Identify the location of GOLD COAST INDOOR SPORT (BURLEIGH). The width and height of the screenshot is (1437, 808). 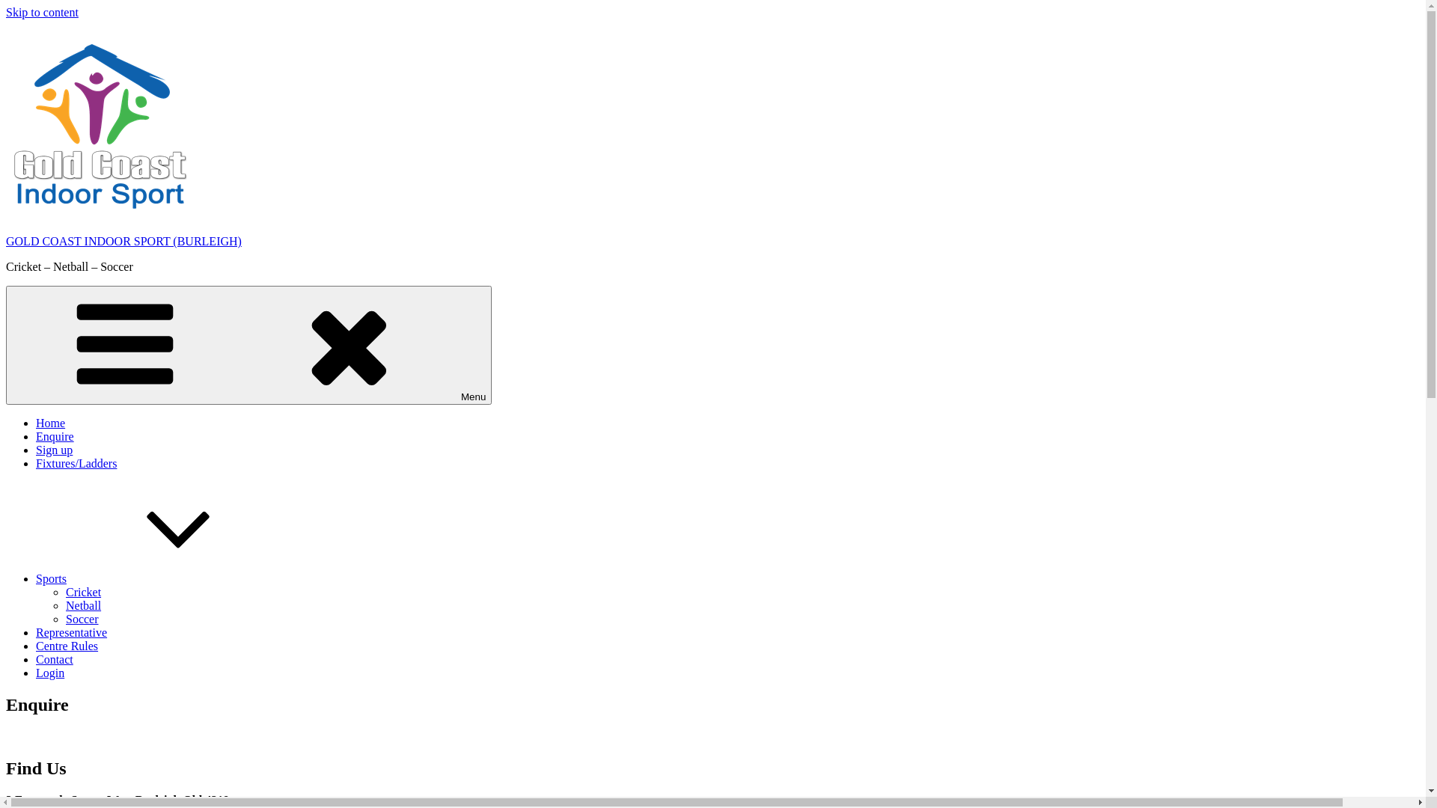
(124, 241).